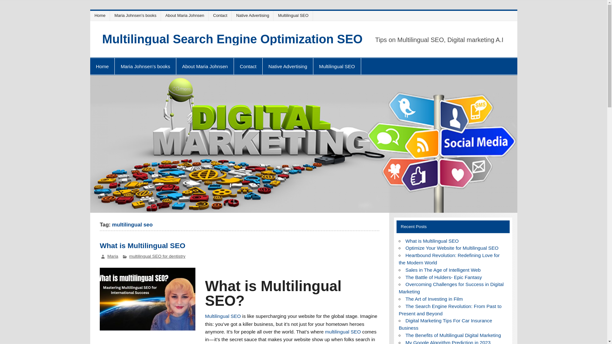 This screenshot has height=344, width=612. Describe the element at coordinates (205, 66) in the screenshot. I see `About Maria Johnsen` at that location.